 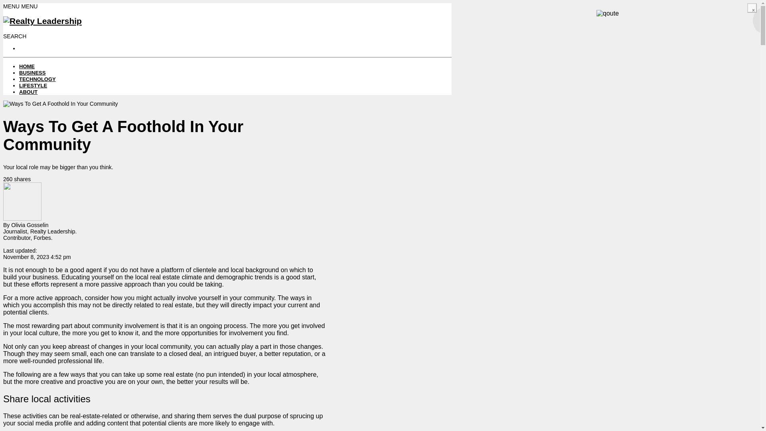 What do you see at coordinates (33, 85) in the screenshot?
I see `LIFESTYLE` at bounding box center [33, 85].